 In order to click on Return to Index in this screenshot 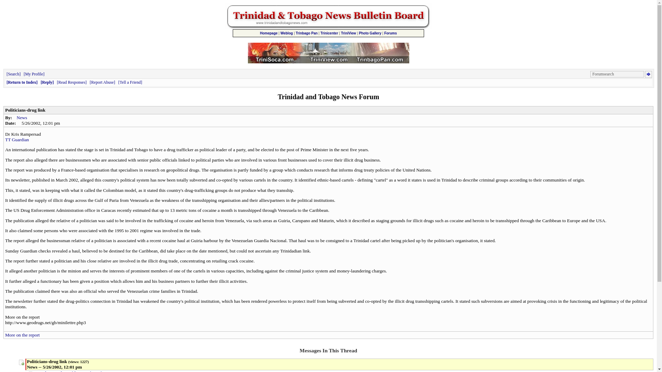, I will do `click(22, 82)`.